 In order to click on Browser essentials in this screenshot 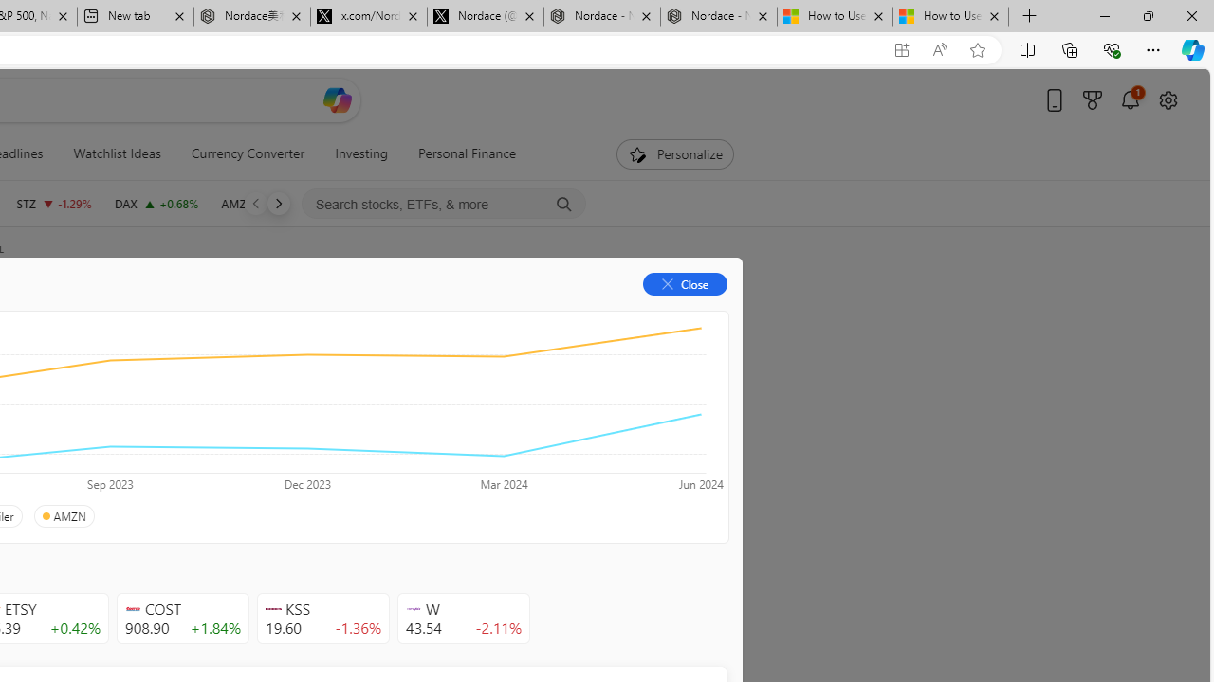, I will do `click(1112, 49)`.